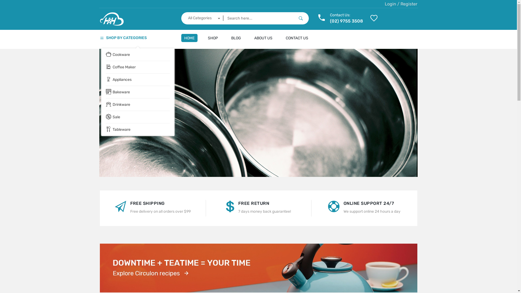  I want to click on SHOP, so click(213, 38).